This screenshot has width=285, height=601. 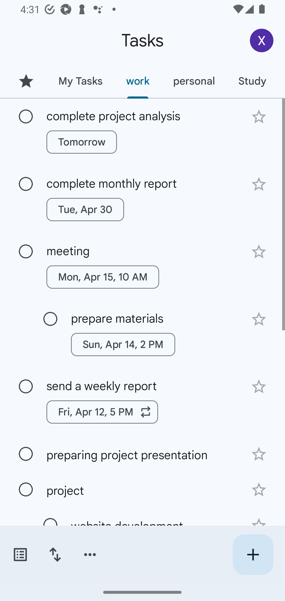 What do you see at coordinates (26, 387) in the screenshot?
I see `Mark as complete` at bounding box center [26, 387].